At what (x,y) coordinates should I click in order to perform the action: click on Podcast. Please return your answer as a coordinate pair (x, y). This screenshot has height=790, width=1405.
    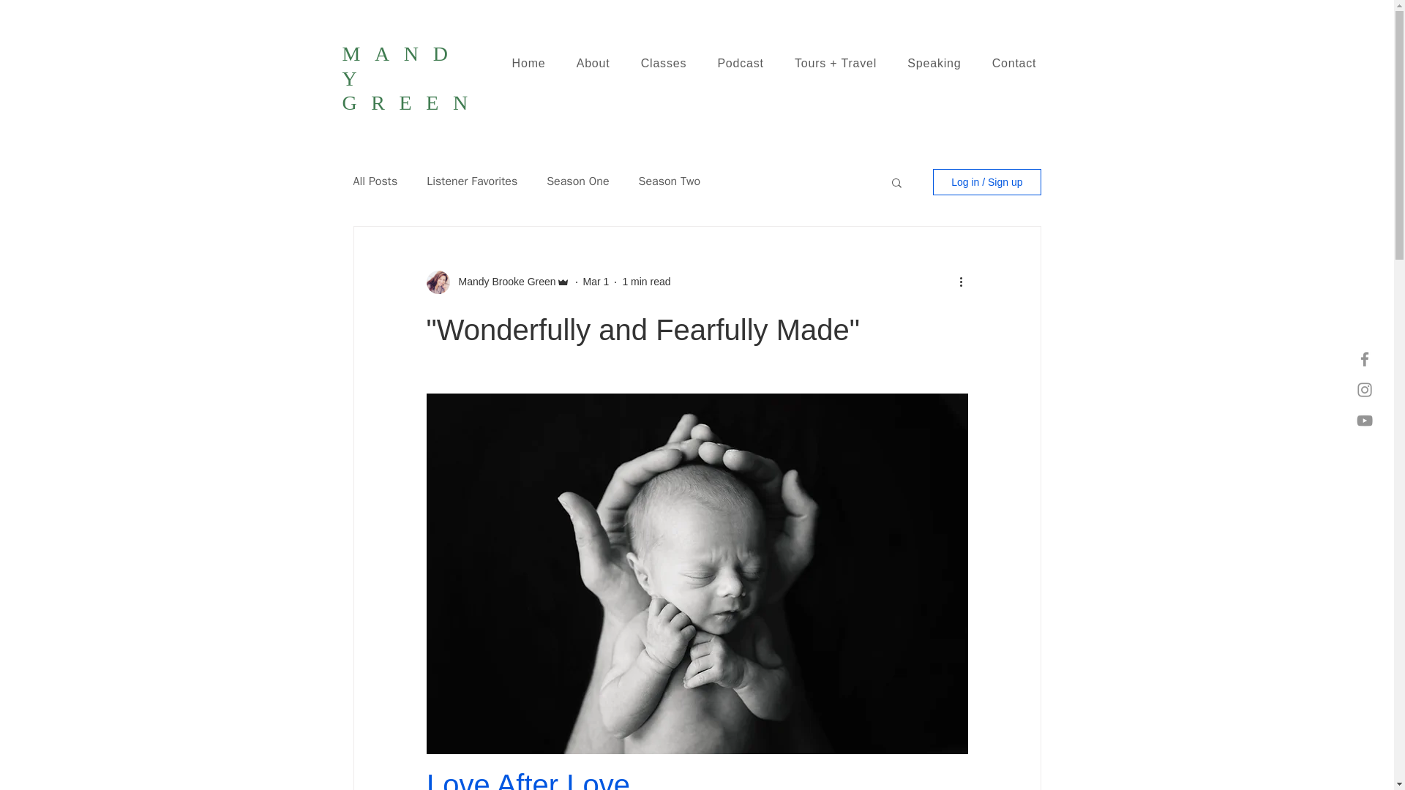
    Looking at the image, I should click on (741, 63).